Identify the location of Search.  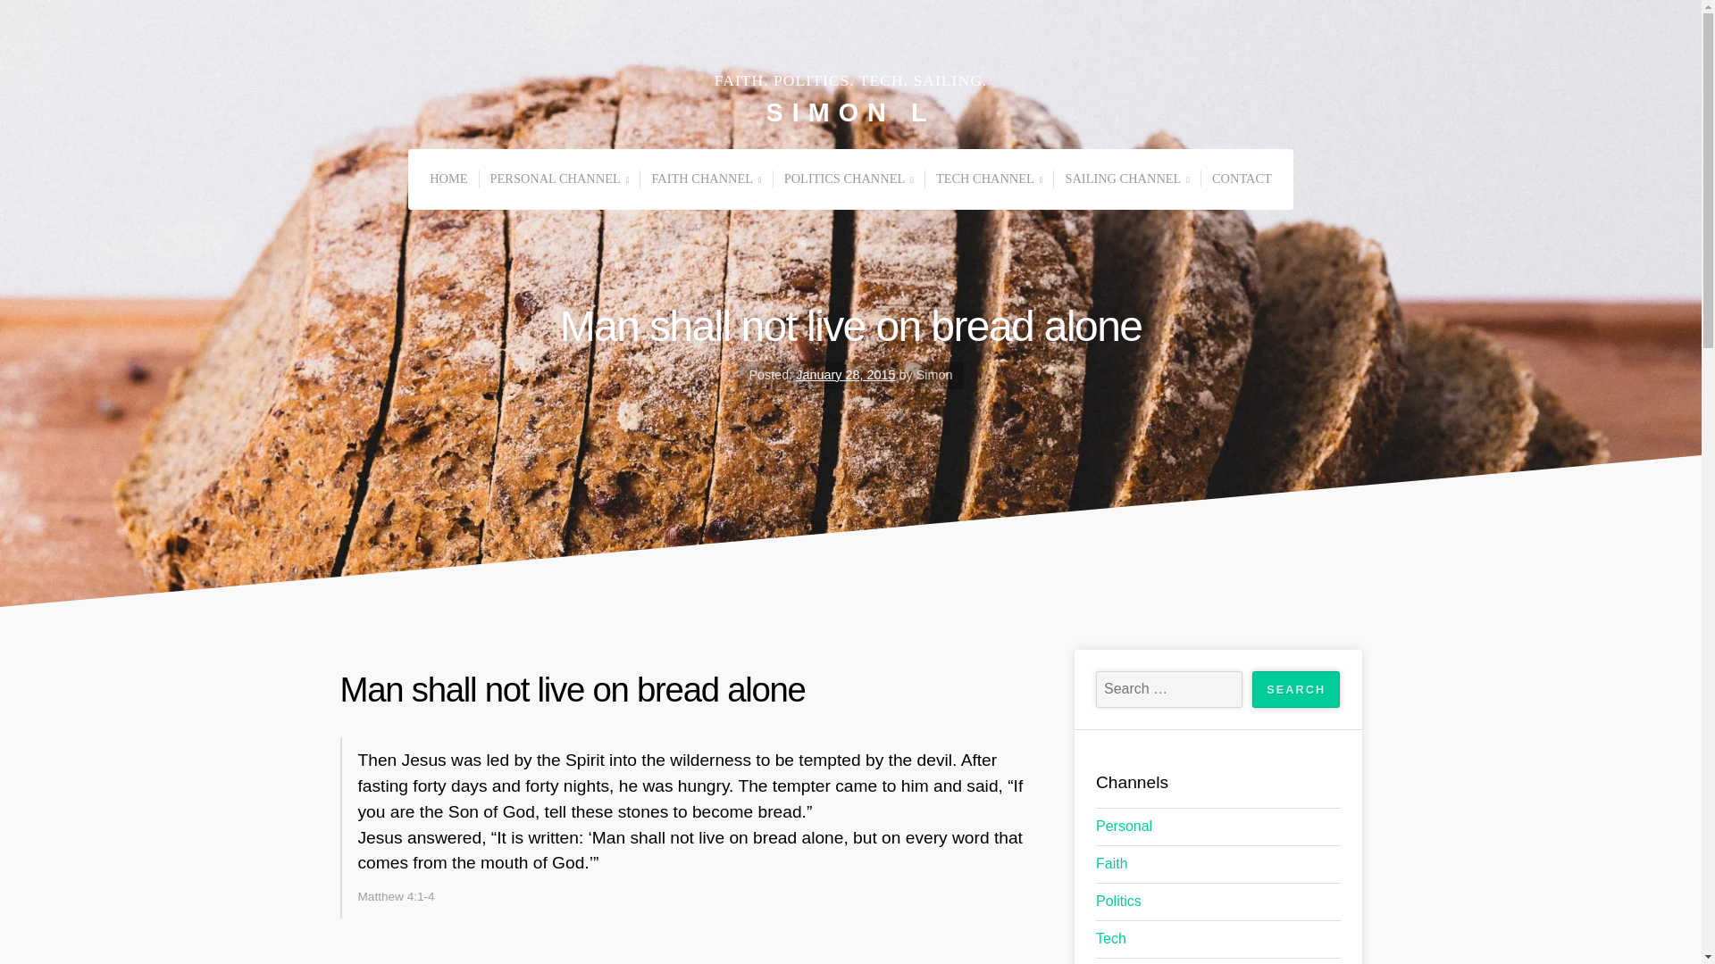
(1295, 689).